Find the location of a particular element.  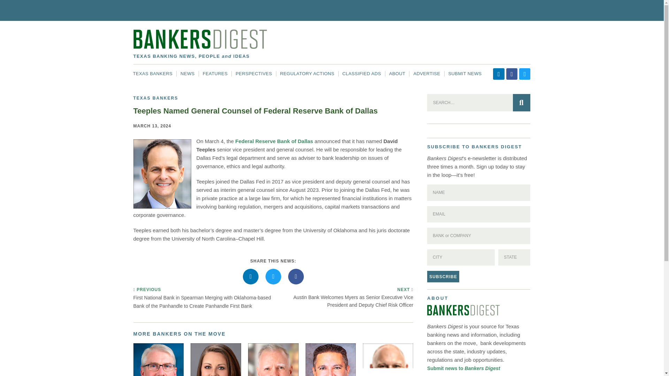

ABOUT is located at coordinates (397, 74).